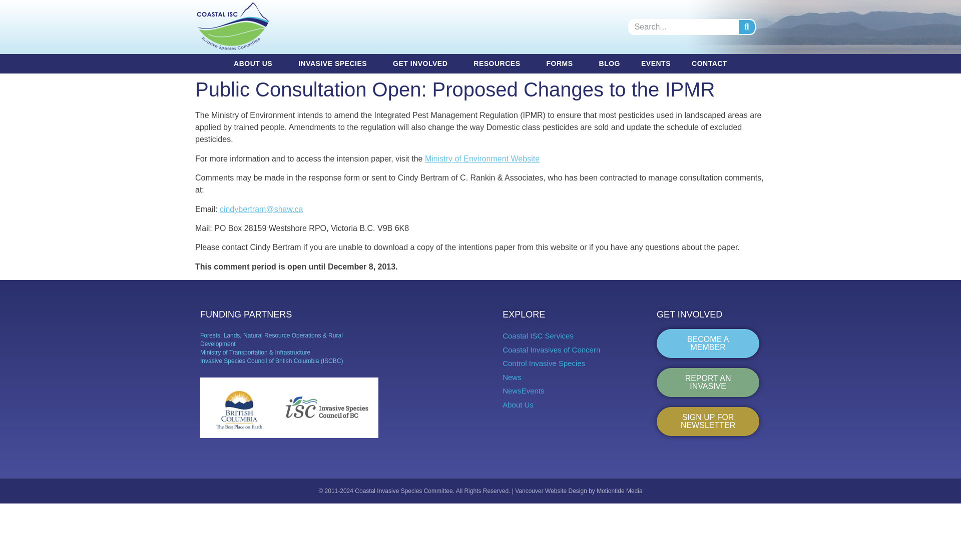 The height and width of the screenshot is (540, 961). What do you see at coordinates (255, 63) in the screenshot?
I see `ABOUT US` at bounding box center [255, 63].